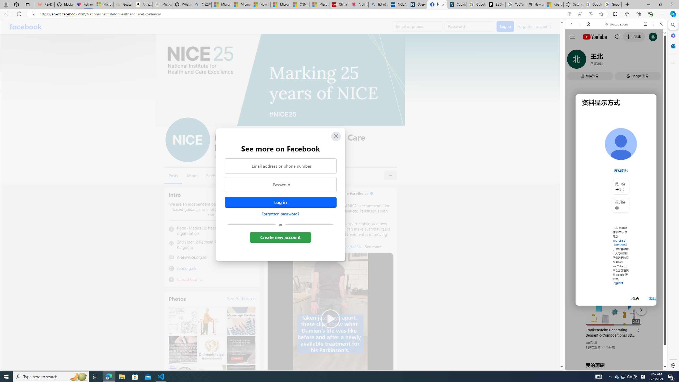  Describe the element at coordinates (281, 237) in the screenshot. I see `Create new account` at that location.